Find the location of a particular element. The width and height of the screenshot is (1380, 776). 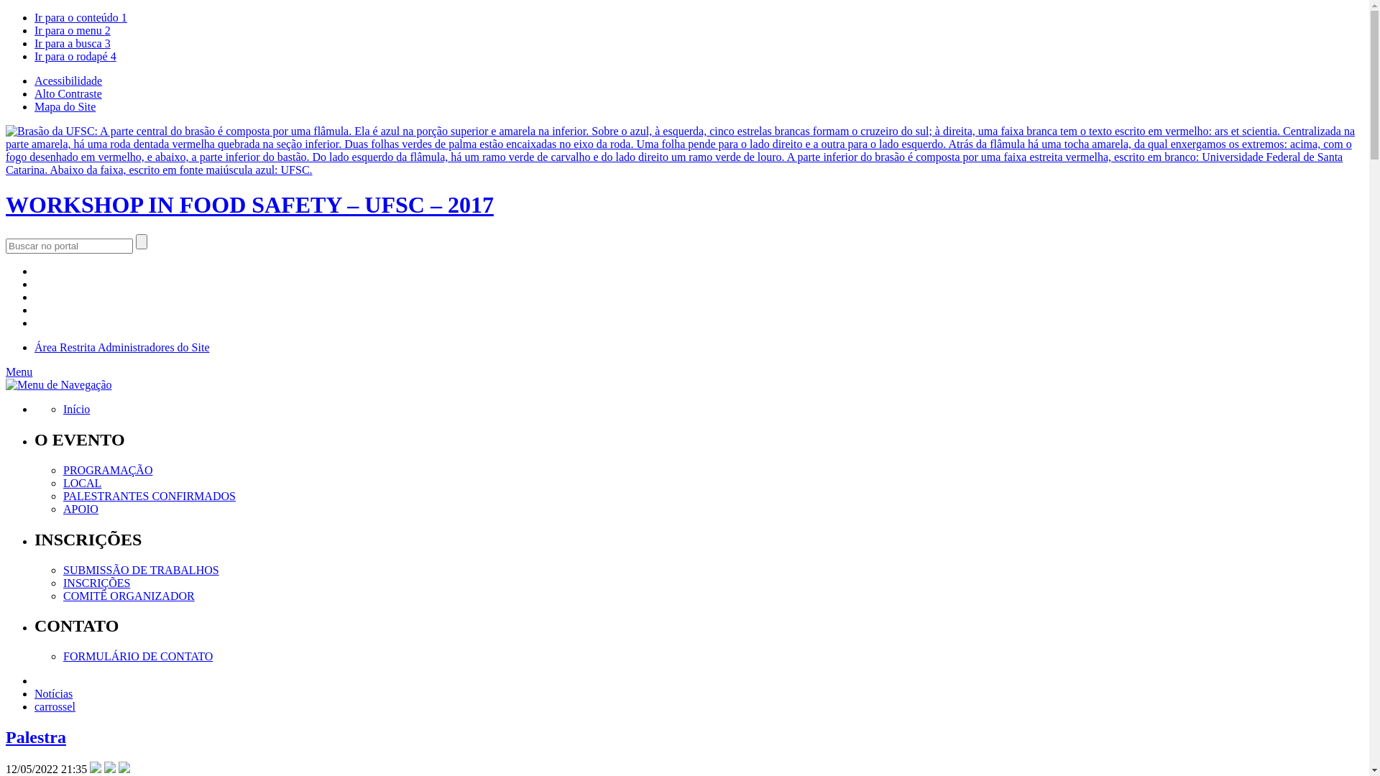

Ir para o menu 2 is located at coordinates (73, 30).